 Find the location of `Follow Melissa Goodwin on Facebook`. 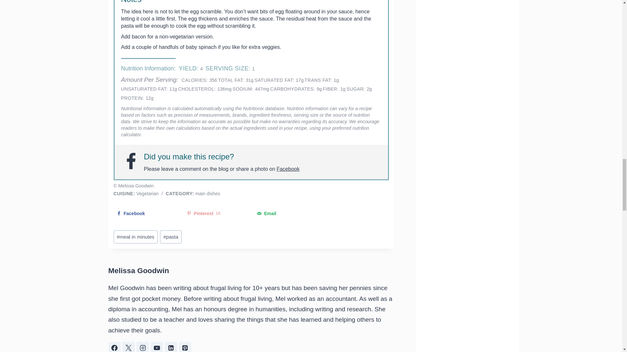

Follow Melissa Goodwin on Facebook is located at coordinates (115, 347).